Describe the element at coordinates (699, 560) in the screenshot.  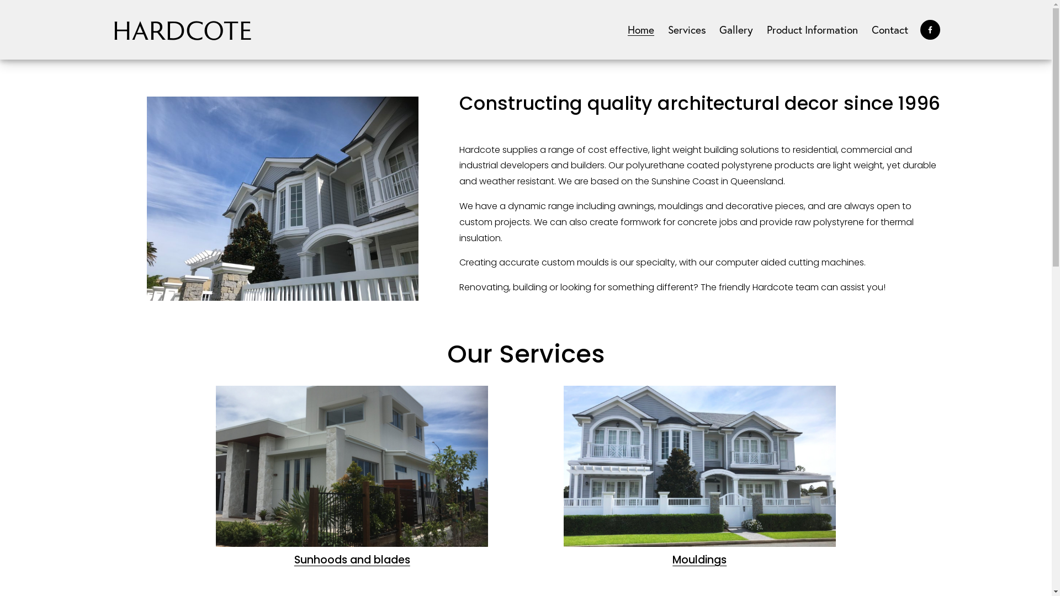
I see `Mouldings` at that location.